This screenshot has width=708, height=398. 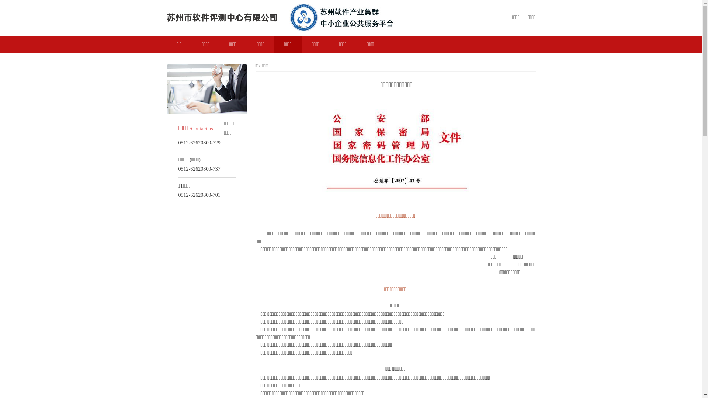 What do you see at coordinates (395, 153) in the screenshot?
I see `20130319170540152.jpg` at bounding box center [395, 153].